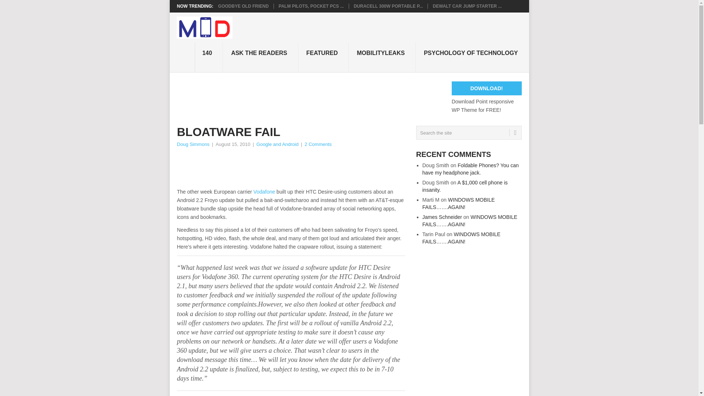 This screenshot has height=396, width=704. Describe the element at coordinates (264, 192) in the screenshot. I see `wiki` at that location.